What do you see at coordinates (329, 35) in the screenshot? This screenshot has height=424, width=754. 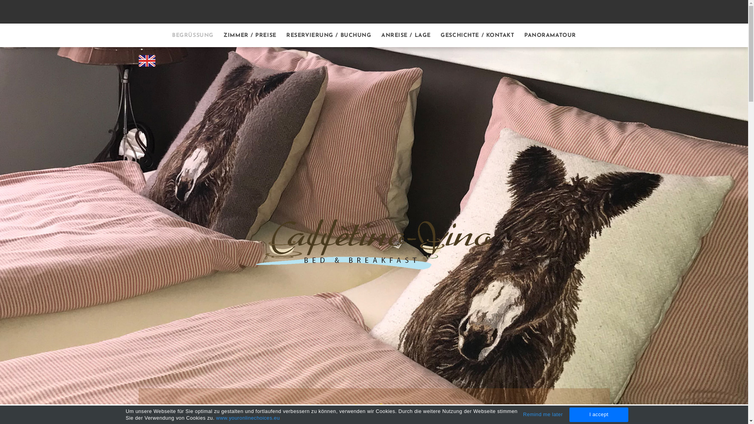 I see `RESERVIERUNG / BUCHUNG` at bounding box center [329, 35].